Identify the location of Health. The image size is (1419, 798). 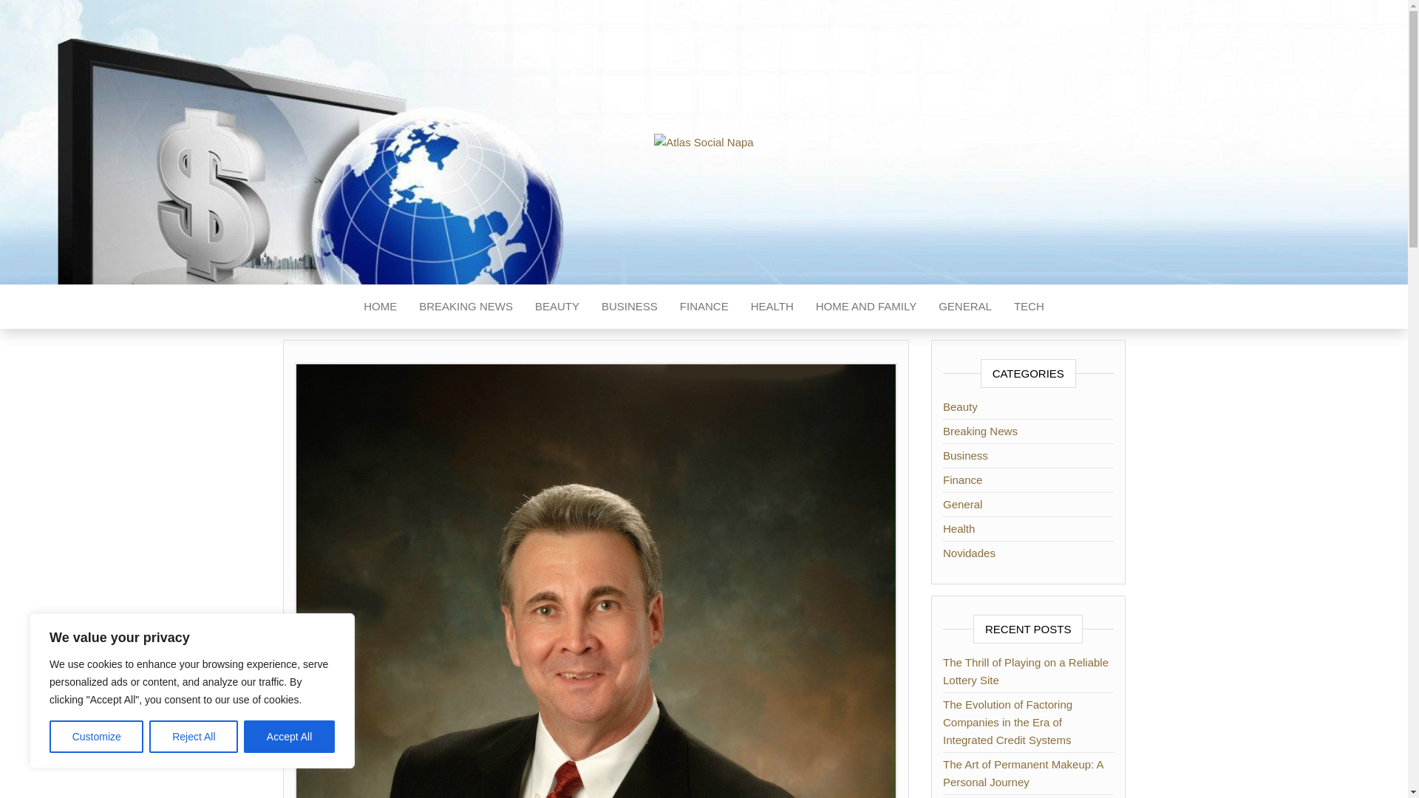
(772, 306).